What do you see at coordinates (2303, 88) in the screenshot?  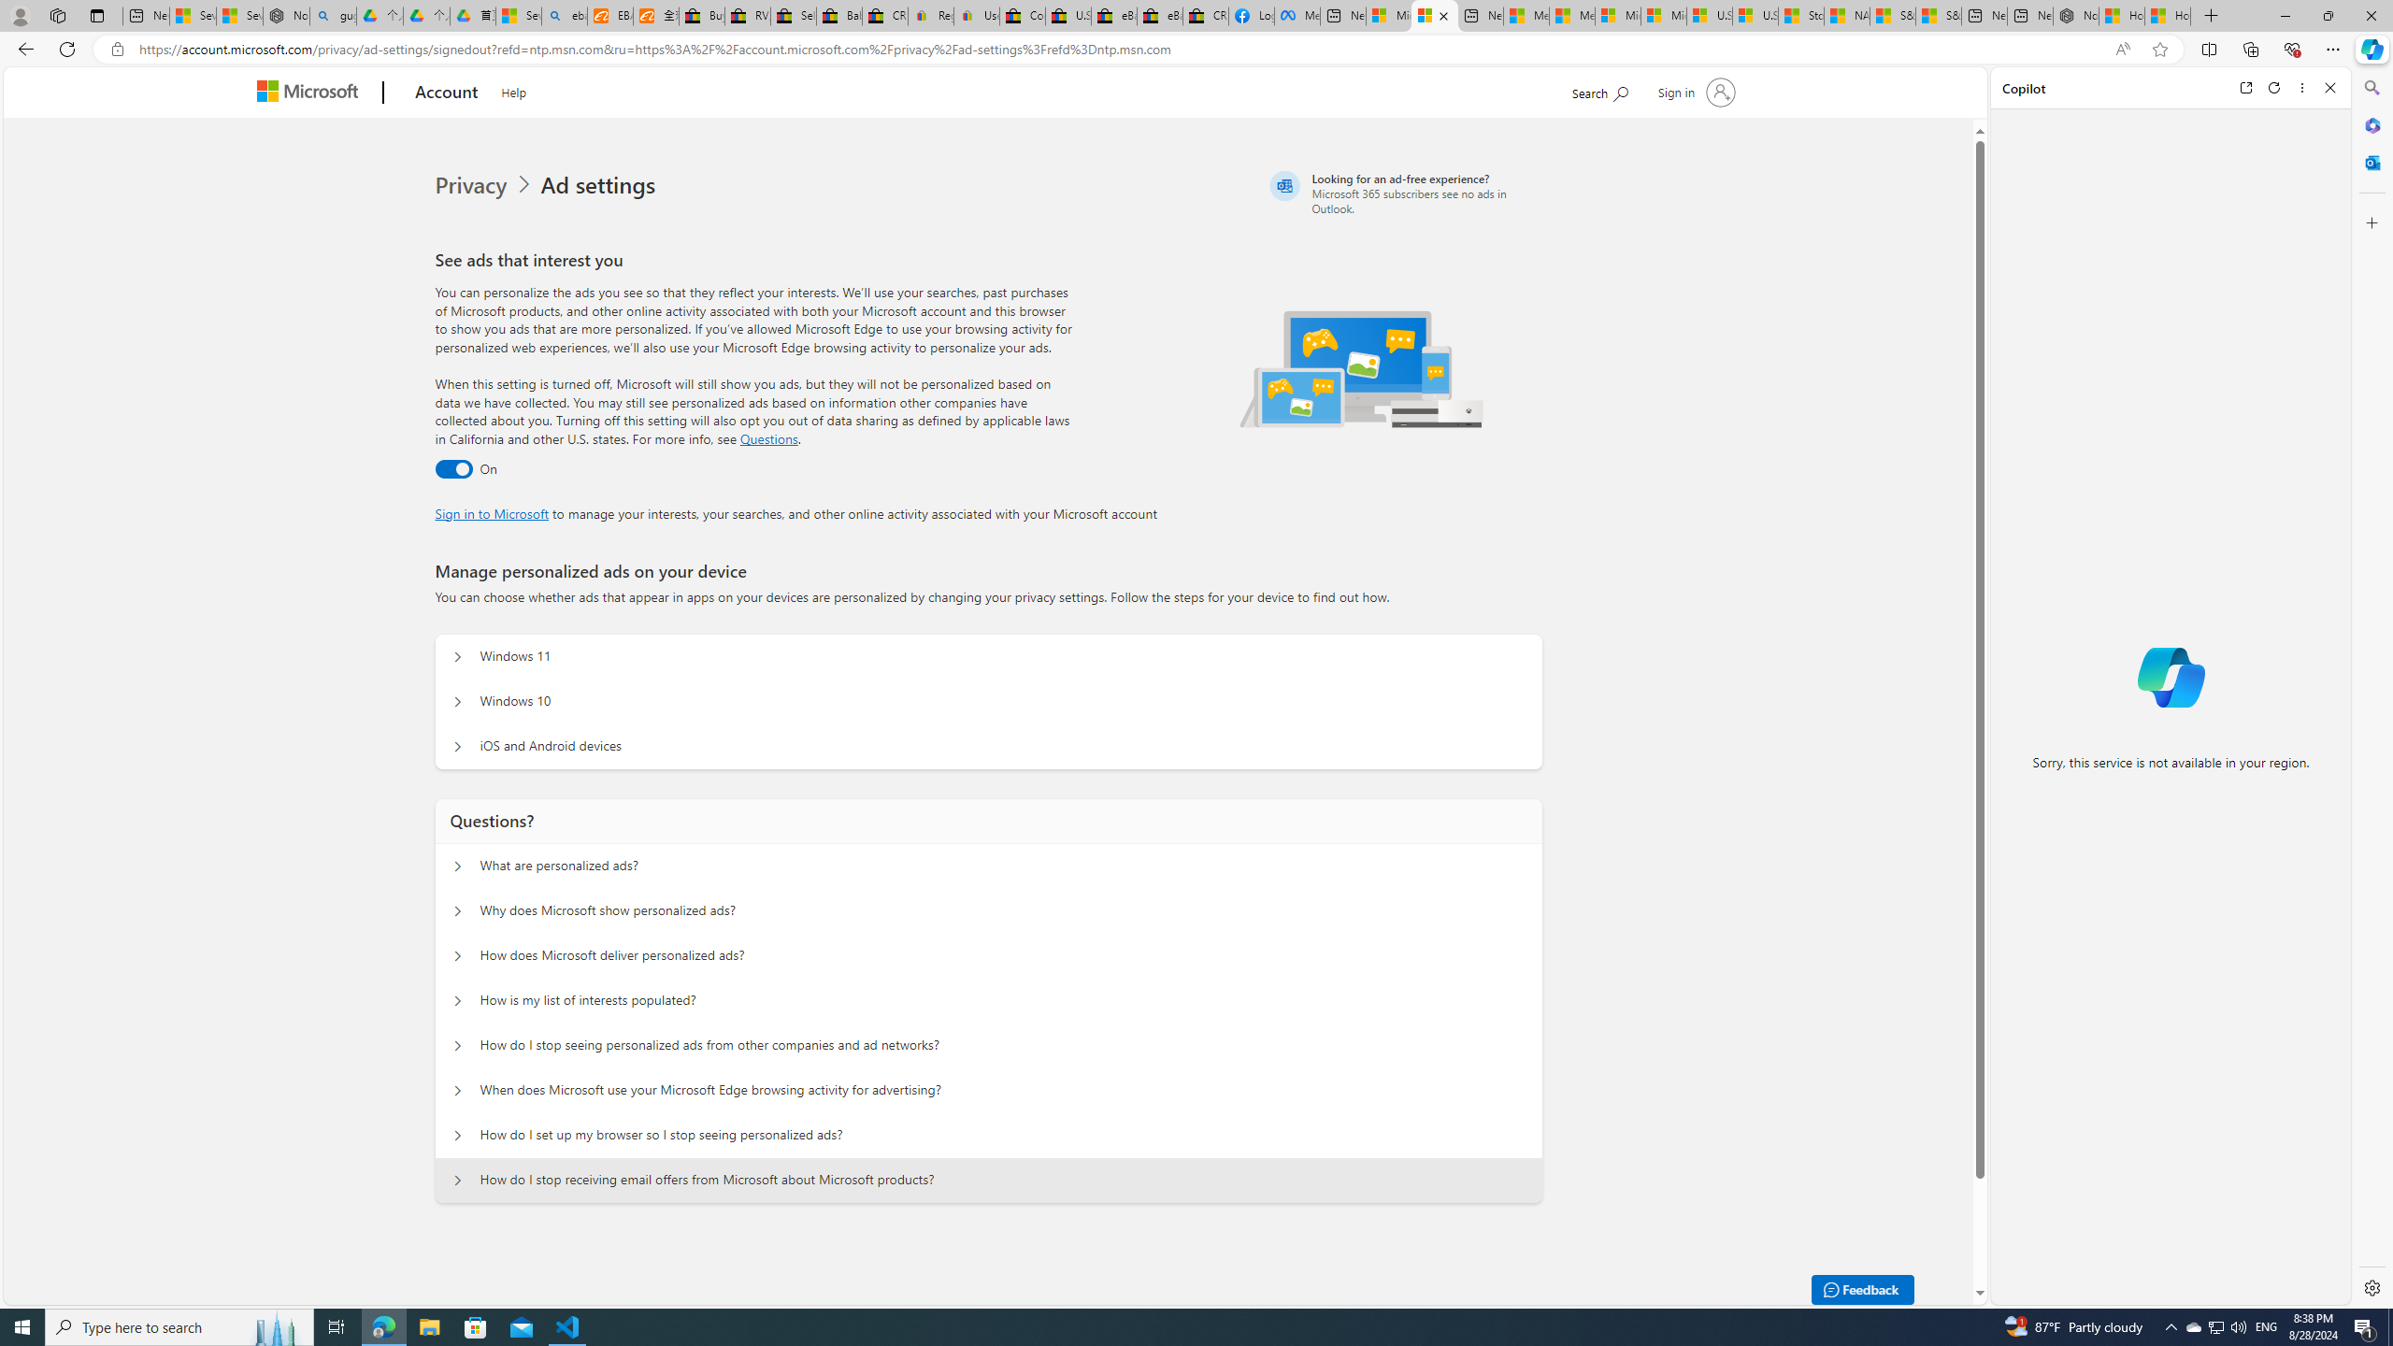 I see `More options` at bounding box center [2303, 88].